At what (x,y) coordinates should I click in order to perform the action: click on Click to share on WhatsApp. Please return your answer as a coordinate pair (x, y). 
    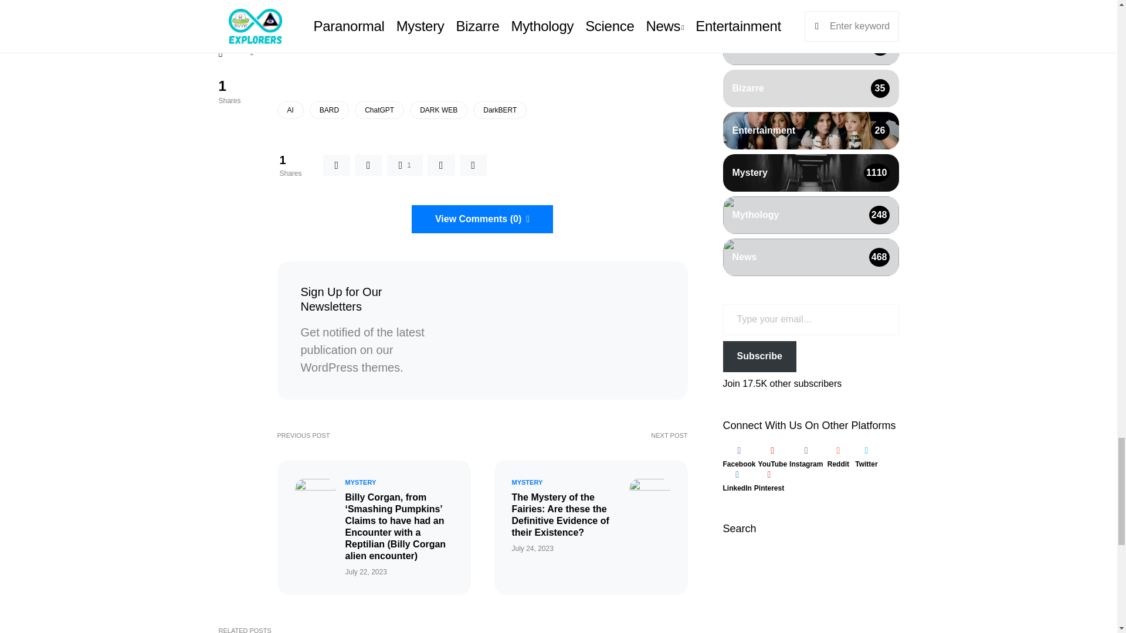
    Looking at the image, I should click on (371, 39).